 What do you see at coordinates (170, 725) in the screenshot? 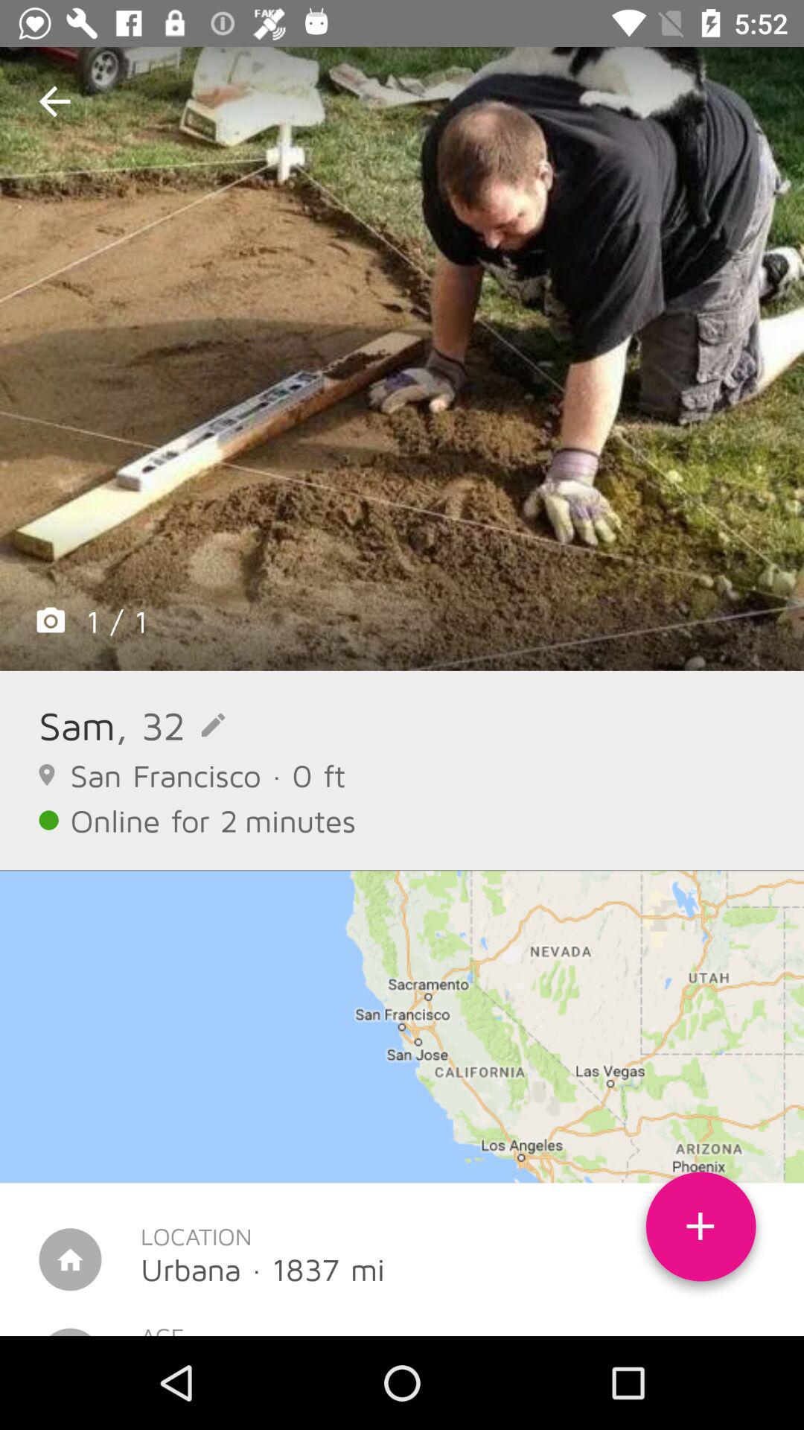
I see `open , 32` at bounding box center [170, 725].